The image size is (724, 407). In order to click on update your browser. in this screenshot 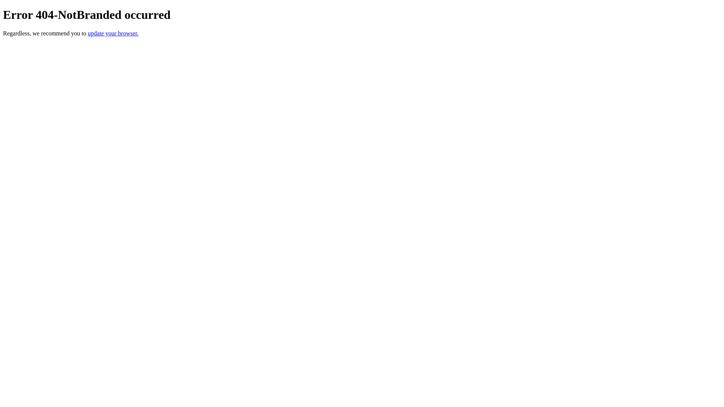, I will do `click(113, 33)`.